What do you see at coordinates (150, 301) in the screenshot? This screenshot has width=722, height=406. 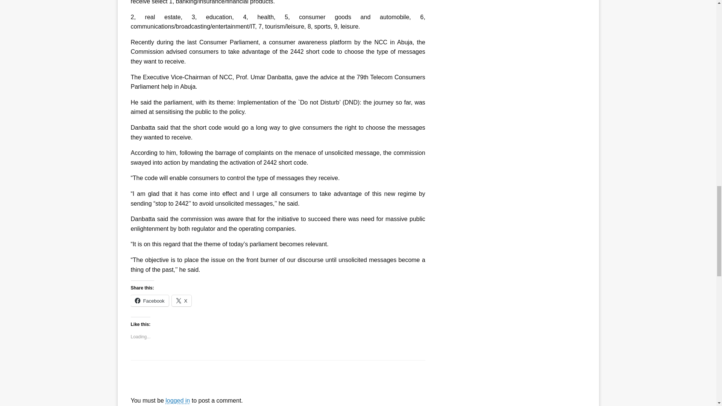 I see `Click to share on Facebook` at bounding box center [150, 301].